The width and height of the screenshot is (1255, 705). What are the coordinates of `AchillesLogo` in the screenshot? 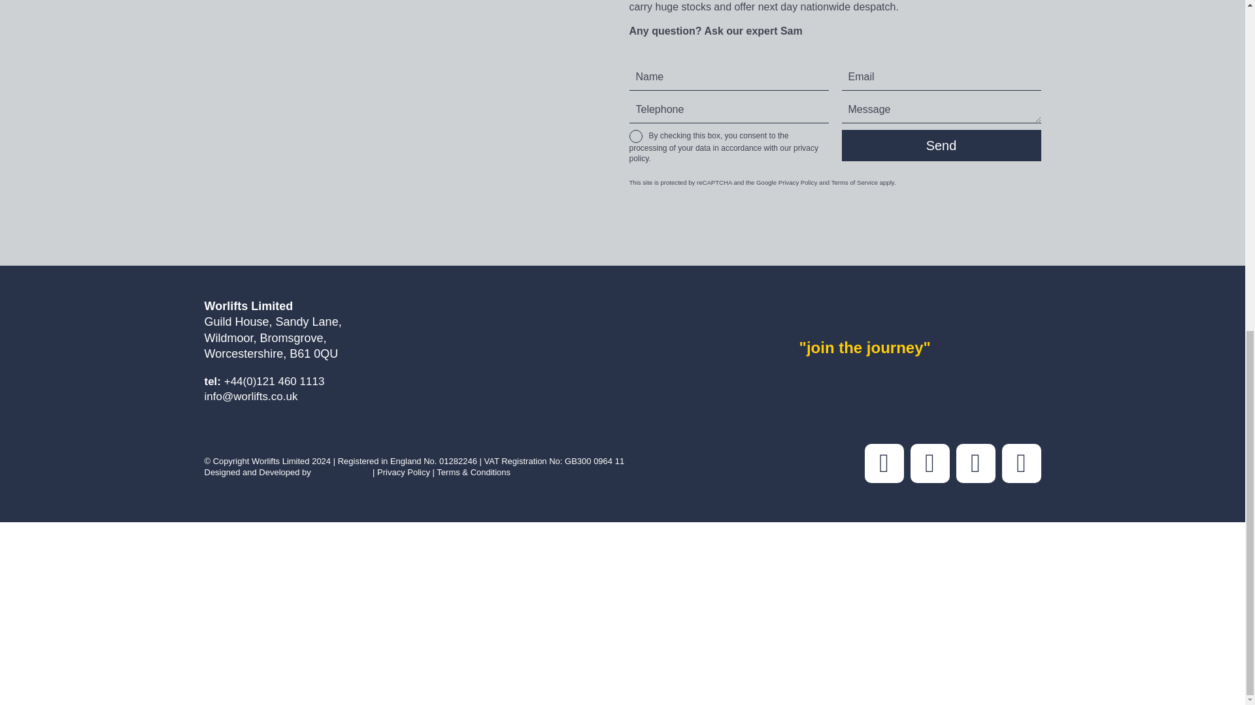 It's located at (339, 560).